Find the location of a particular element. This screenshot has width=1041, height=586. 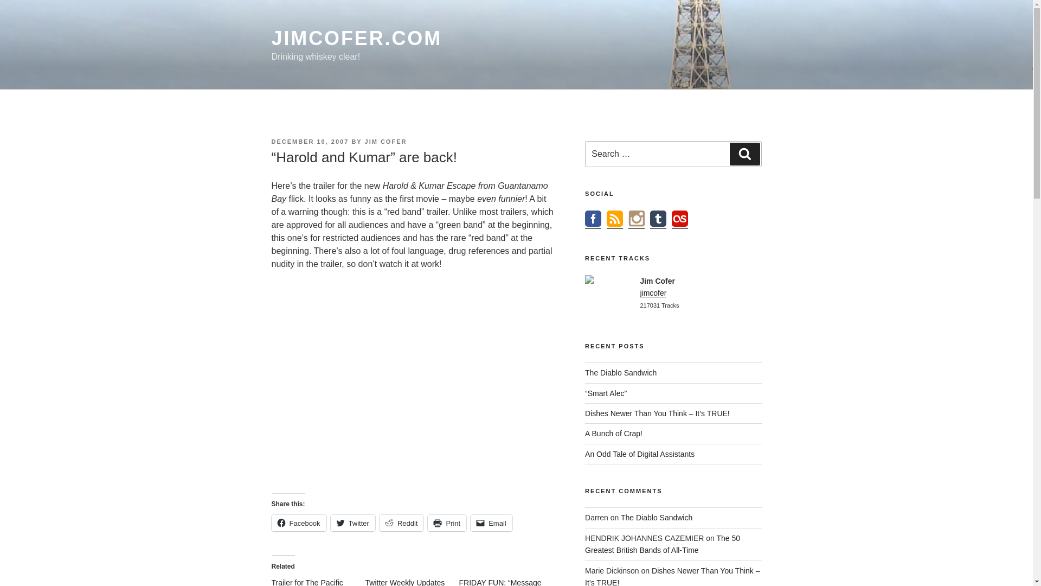

DECEMBER 10, 2007 is located at coordinates (310, 141).